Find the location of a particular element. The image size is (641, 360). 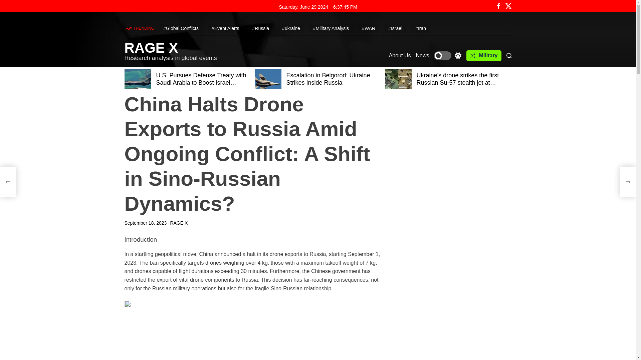

September 18, 2023 is located at coordinates (146, 223).